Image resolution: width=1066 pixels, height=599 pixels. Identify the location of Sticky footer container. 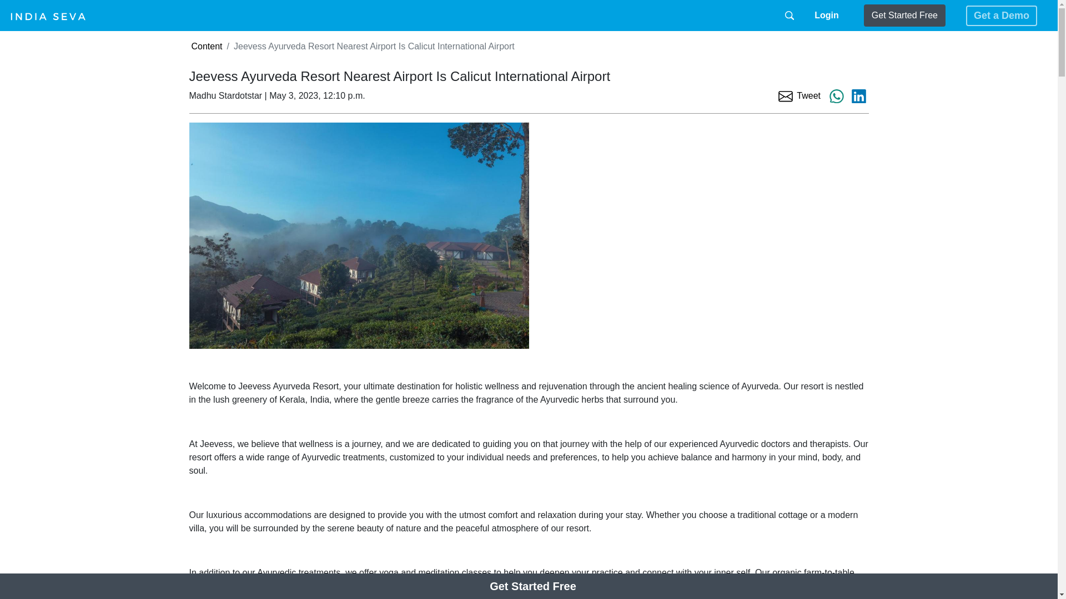
(533, 586).